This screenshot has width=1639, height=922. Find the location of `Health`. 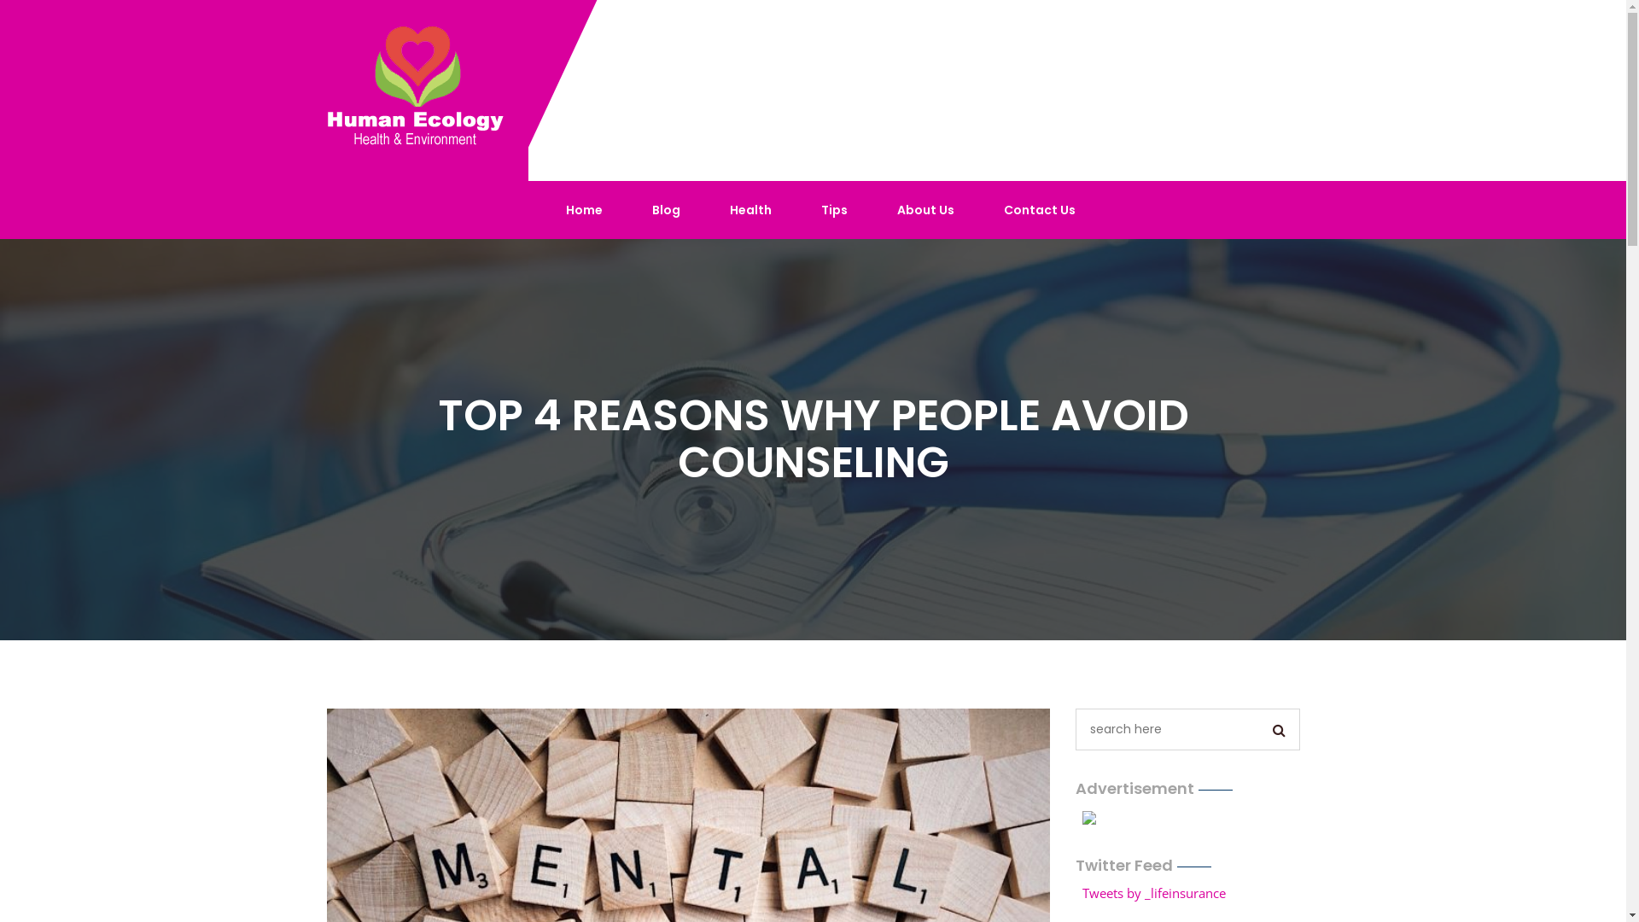

Health is located at coordinates (751, 211).